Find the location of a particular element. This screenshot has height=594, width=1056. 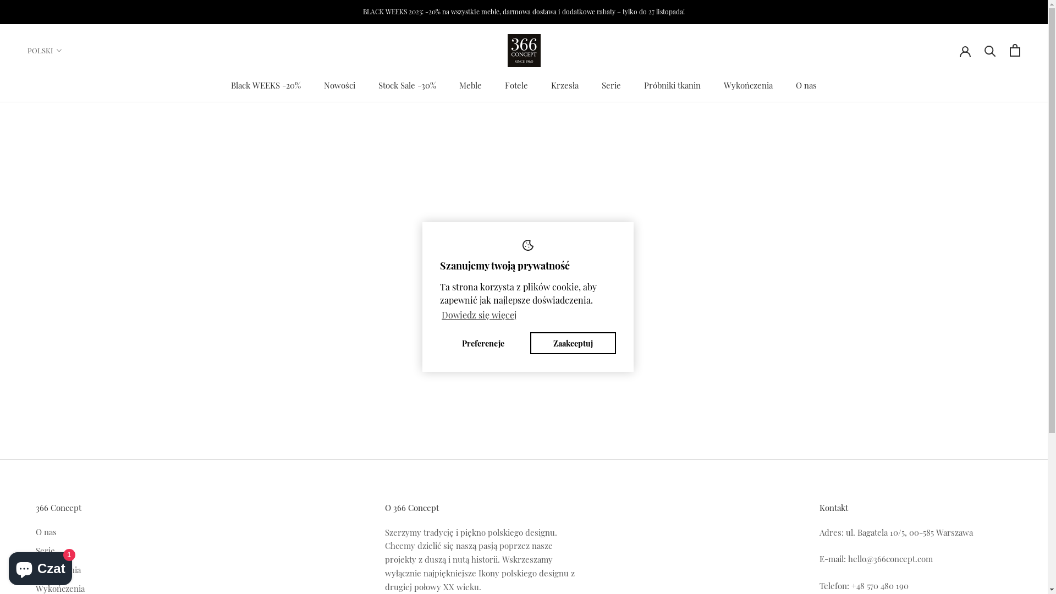

Fotele
Fotele is located at coordinates (516, 85).